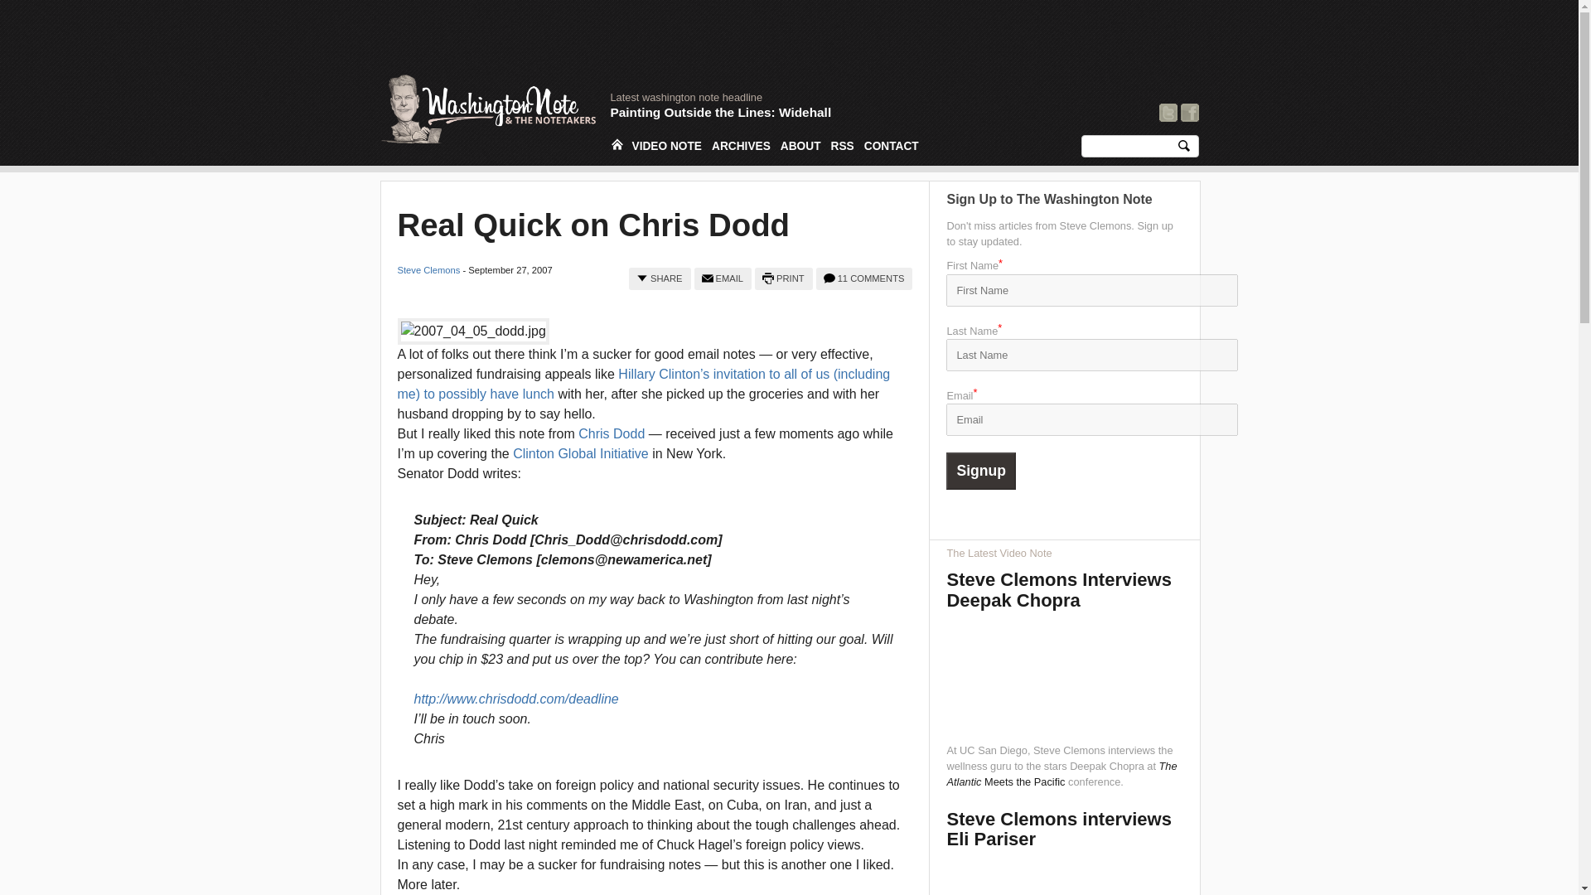 The width and height of the screenshot is (1591, 895). Describe the element at coordinates (784, 278) in the screenshot. I see `Print this page` at that location.